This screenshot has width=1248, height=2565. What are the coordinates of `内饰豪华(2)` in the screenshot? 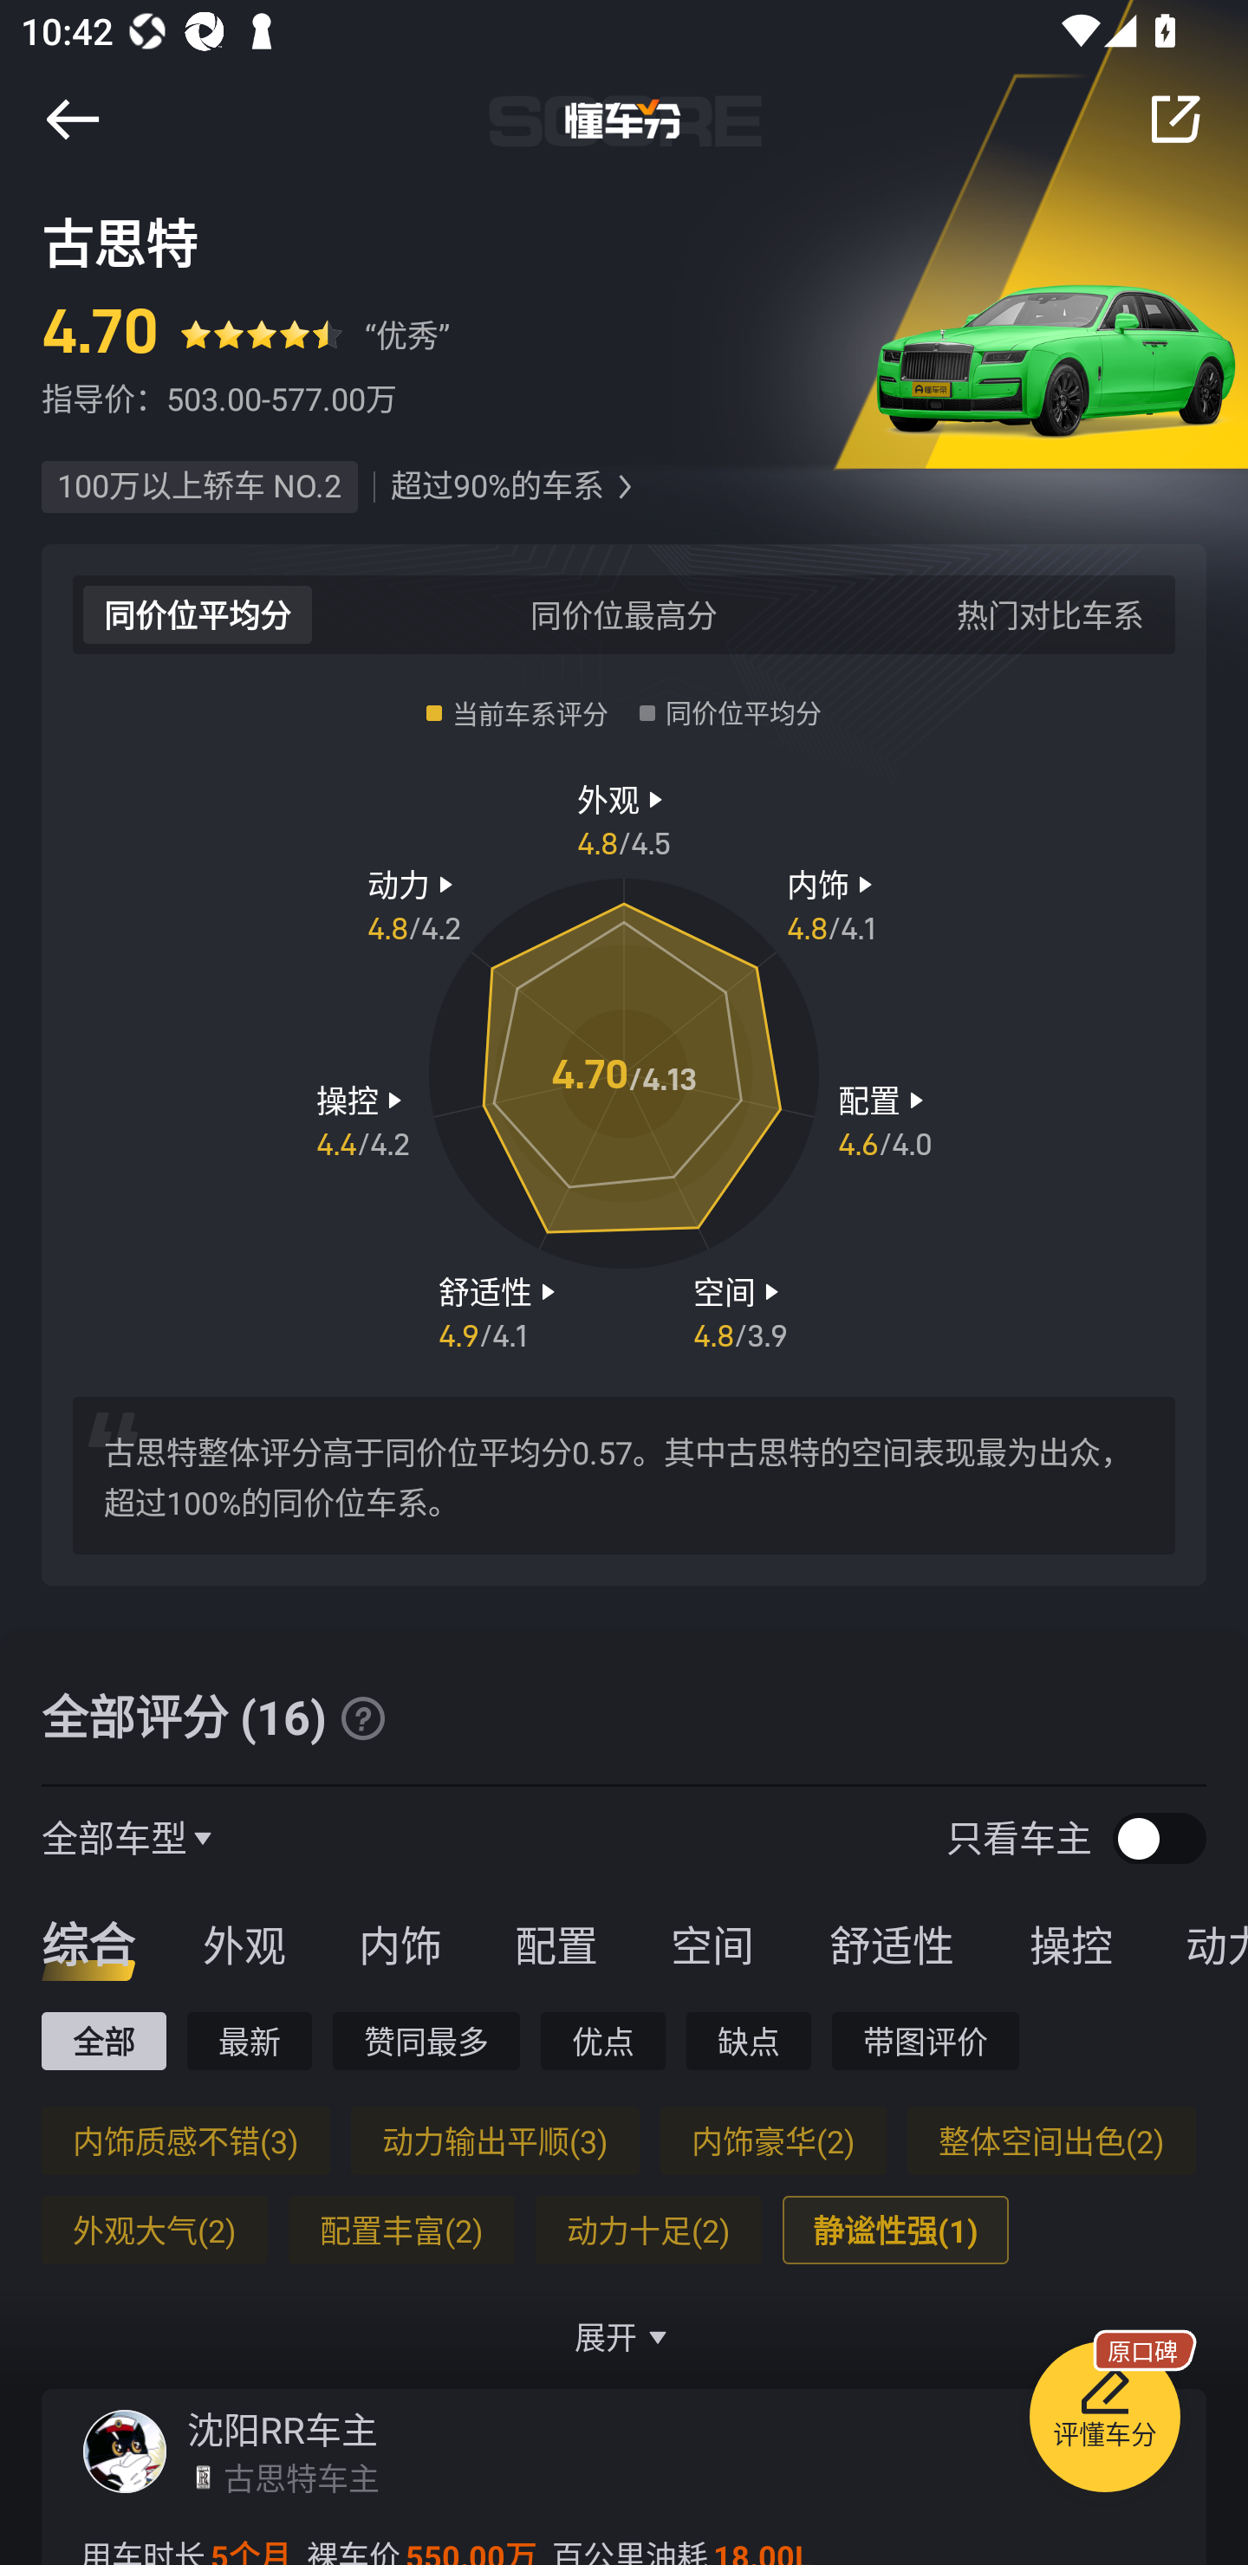 It's located at (773, 2140).